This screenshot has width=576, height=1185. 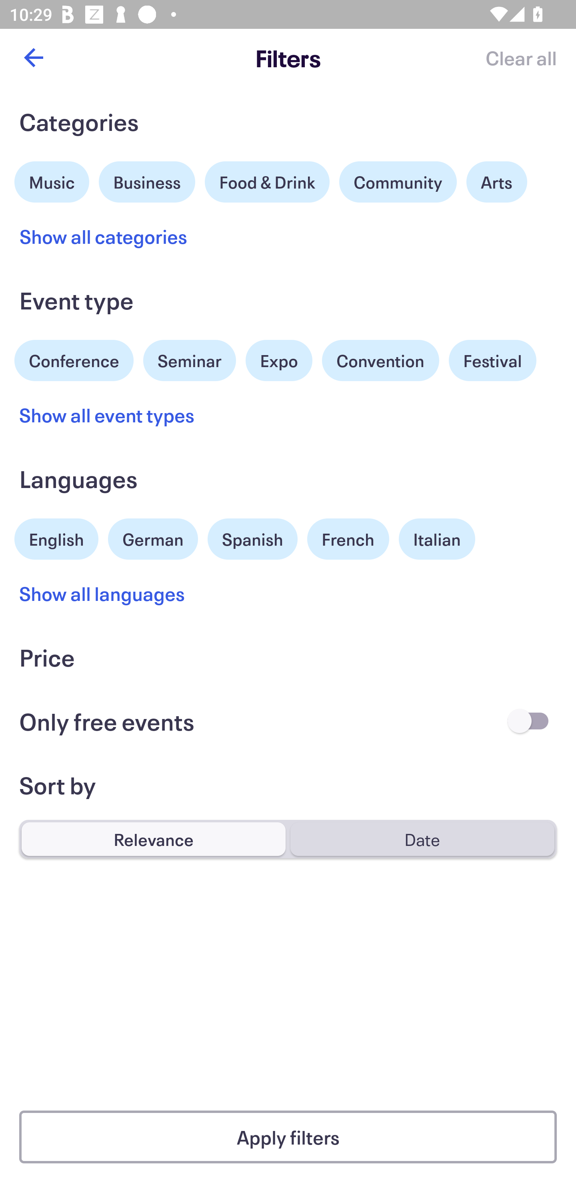 I want to click on English, so click(x=56, y=537).